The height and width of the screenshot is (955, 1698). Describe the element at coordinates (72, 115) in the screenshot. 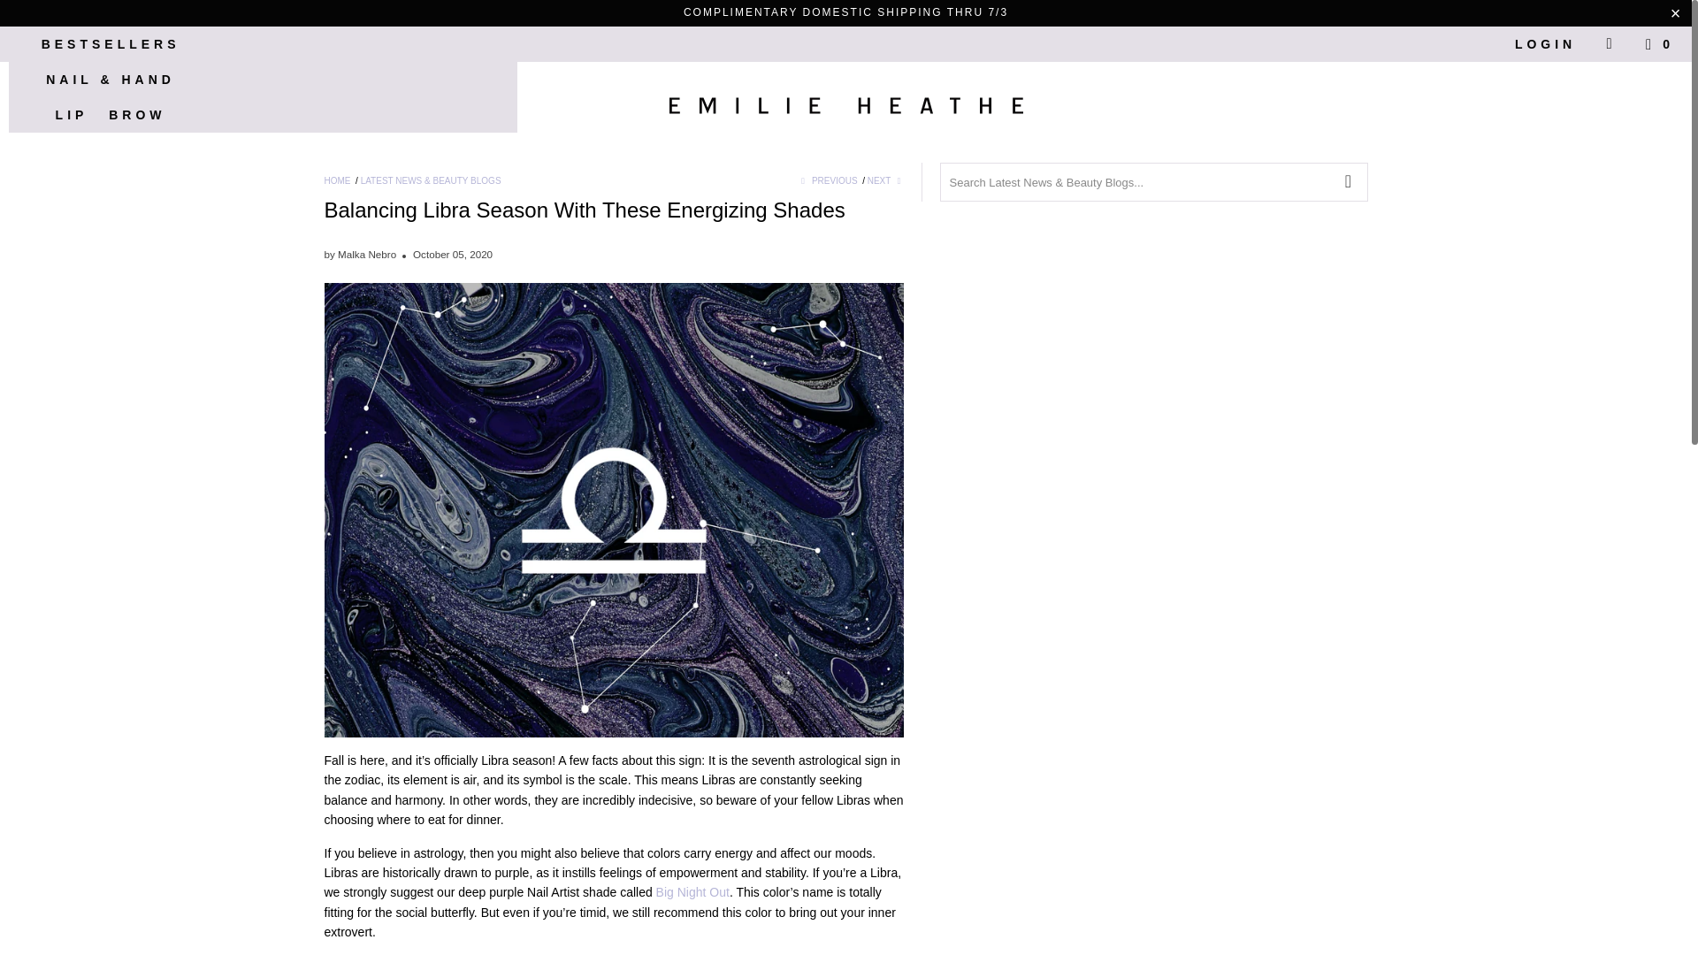

I see `LIP` at that location.